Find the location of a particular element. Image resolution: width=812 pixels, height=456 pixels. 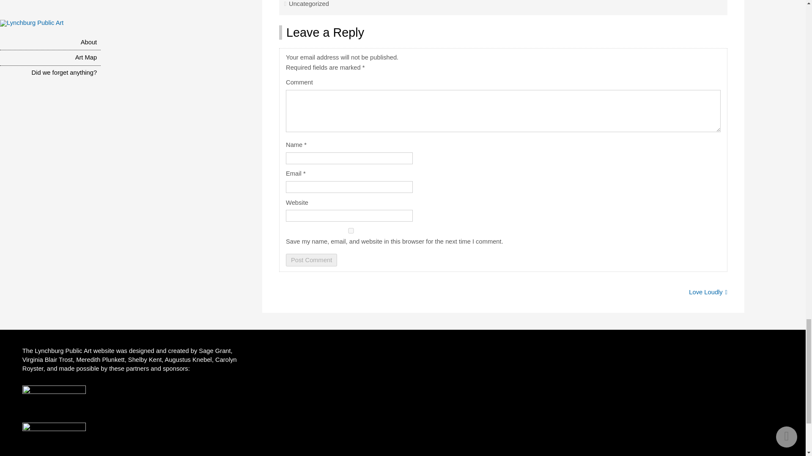

yes is located at coordinates (351, 231).